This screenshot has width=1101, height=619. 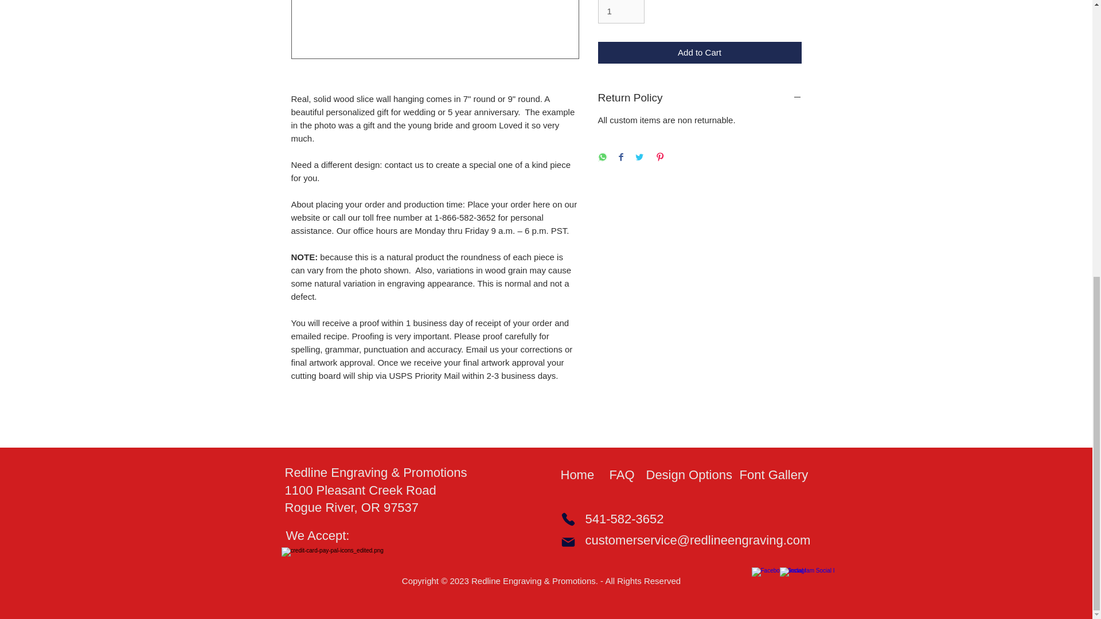 What do you see at coordinates (624, 476) in the screenshot?
I see `FAQ` at bounding box center [624, 476].